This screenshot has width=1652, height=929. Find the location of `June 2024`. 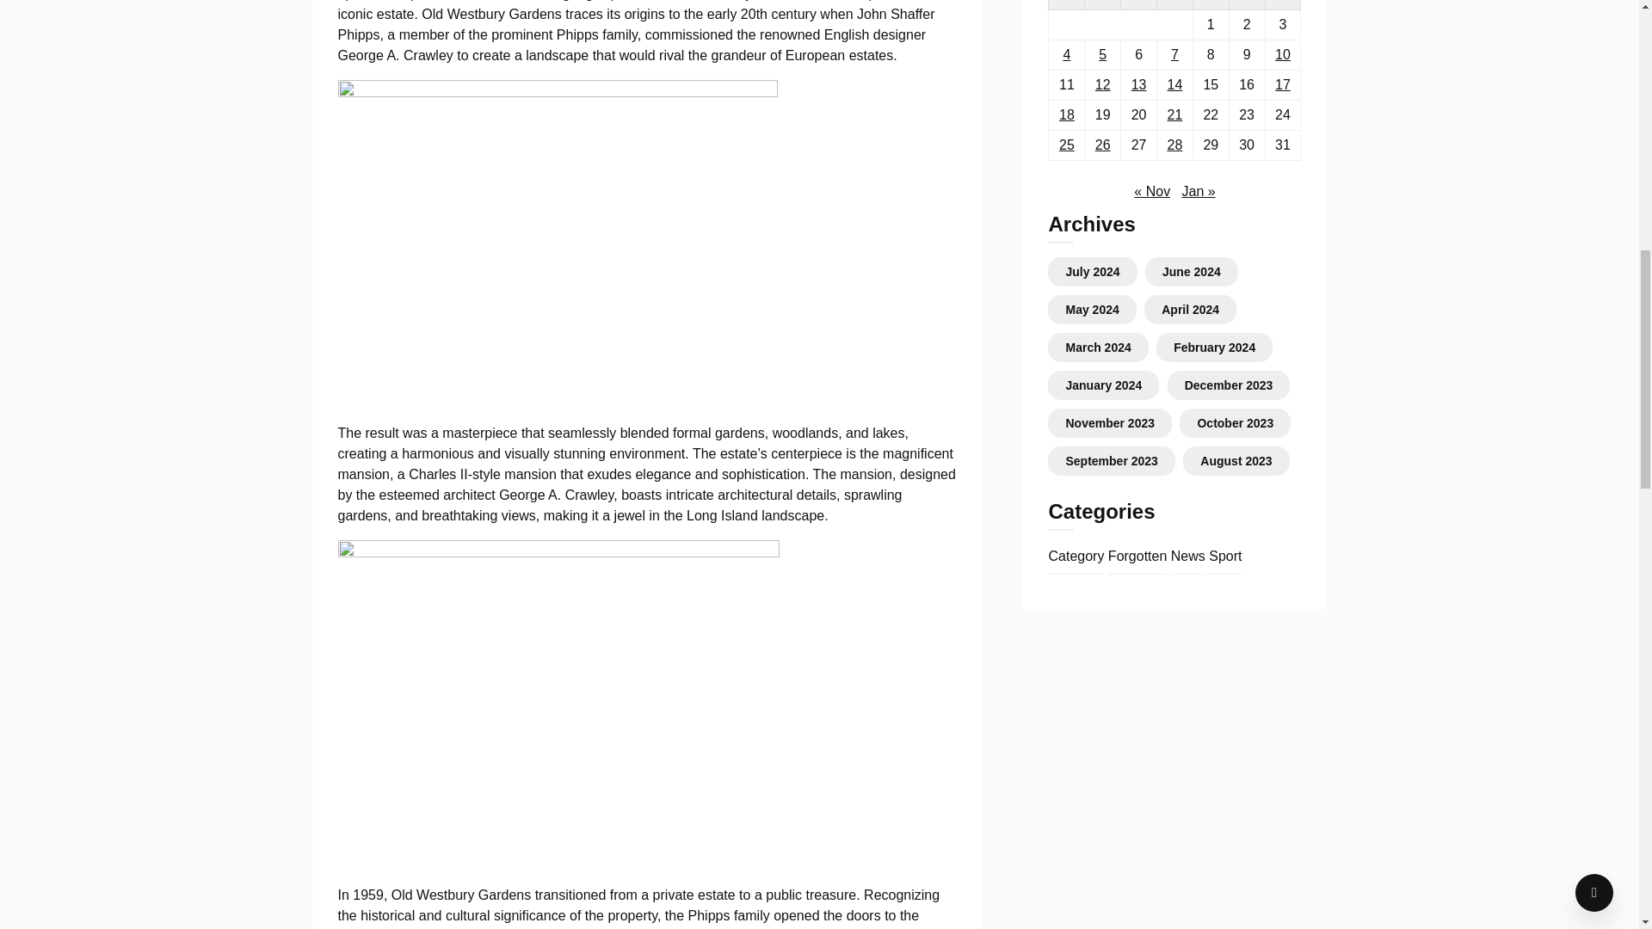

June 2024 is located at coordinates (1191, 272).